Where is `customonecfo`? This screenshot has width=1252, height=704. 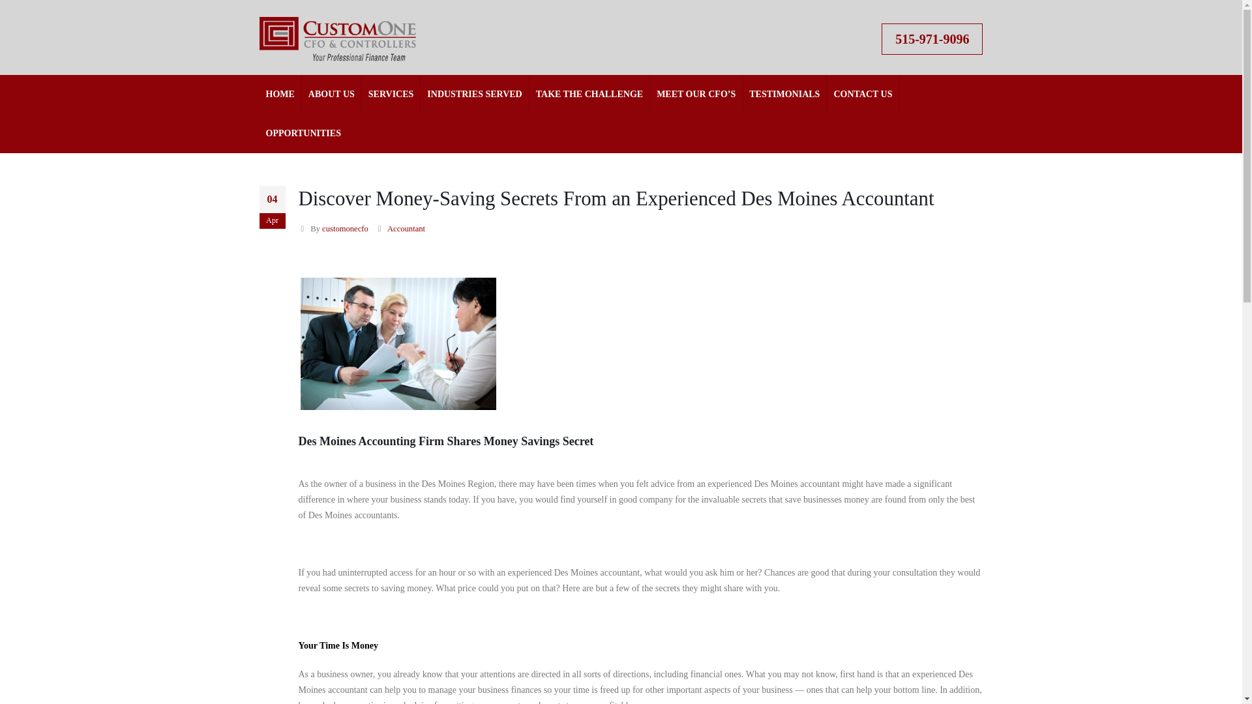 customonecfo is located at coordinates (344, 228).